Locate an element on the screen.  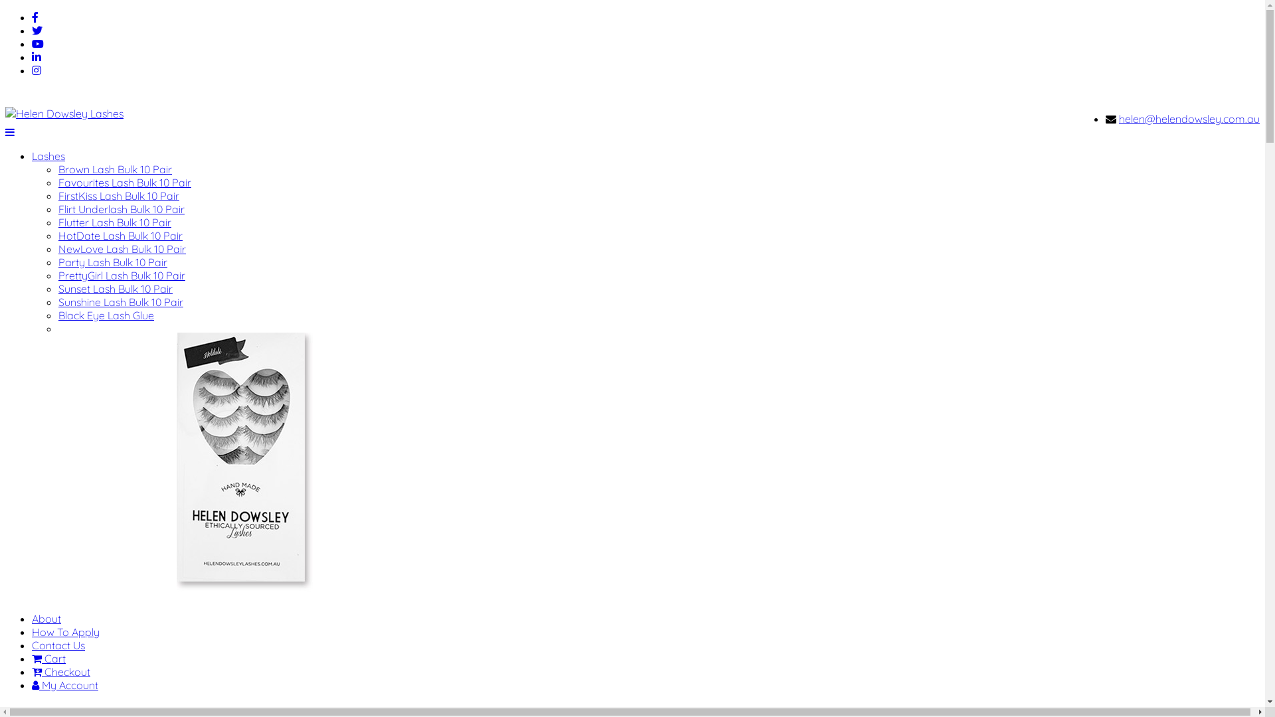
Brown Lash Bulk 10 Pair is located at coordinates (116, 169).